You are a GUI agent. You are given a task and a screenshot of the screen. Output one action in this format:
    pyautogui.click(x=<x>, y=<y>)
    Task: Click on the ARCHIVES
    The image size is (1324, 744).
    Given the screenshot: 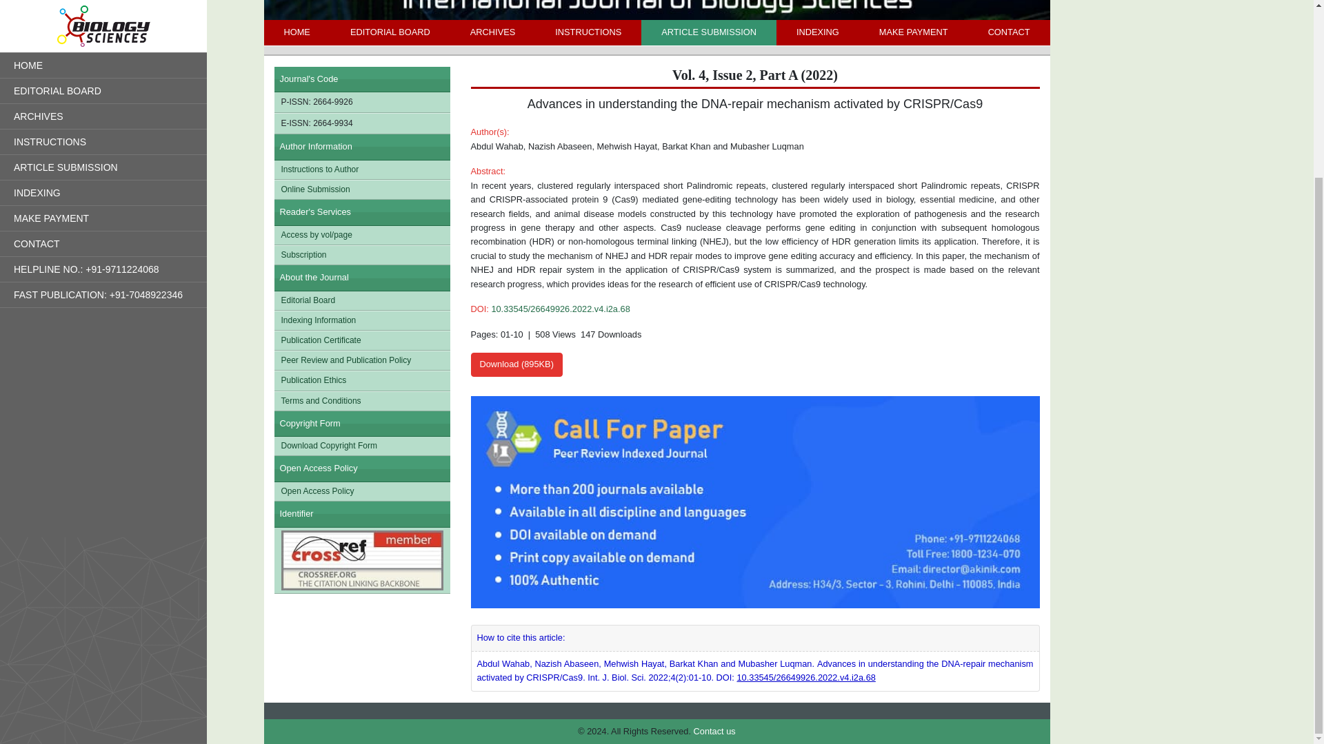 What is the action you would take?
    pyautogui.click(x=492, y=32)
    